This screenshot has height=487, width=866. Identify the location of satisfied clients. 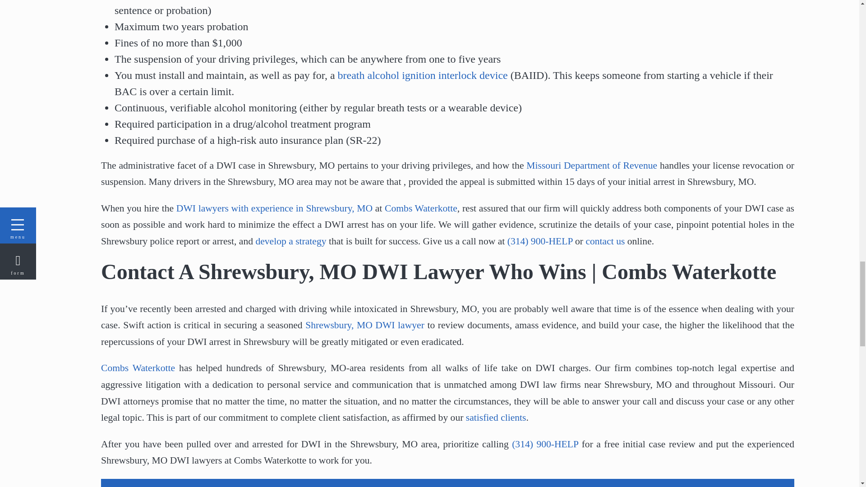
(496, 418).